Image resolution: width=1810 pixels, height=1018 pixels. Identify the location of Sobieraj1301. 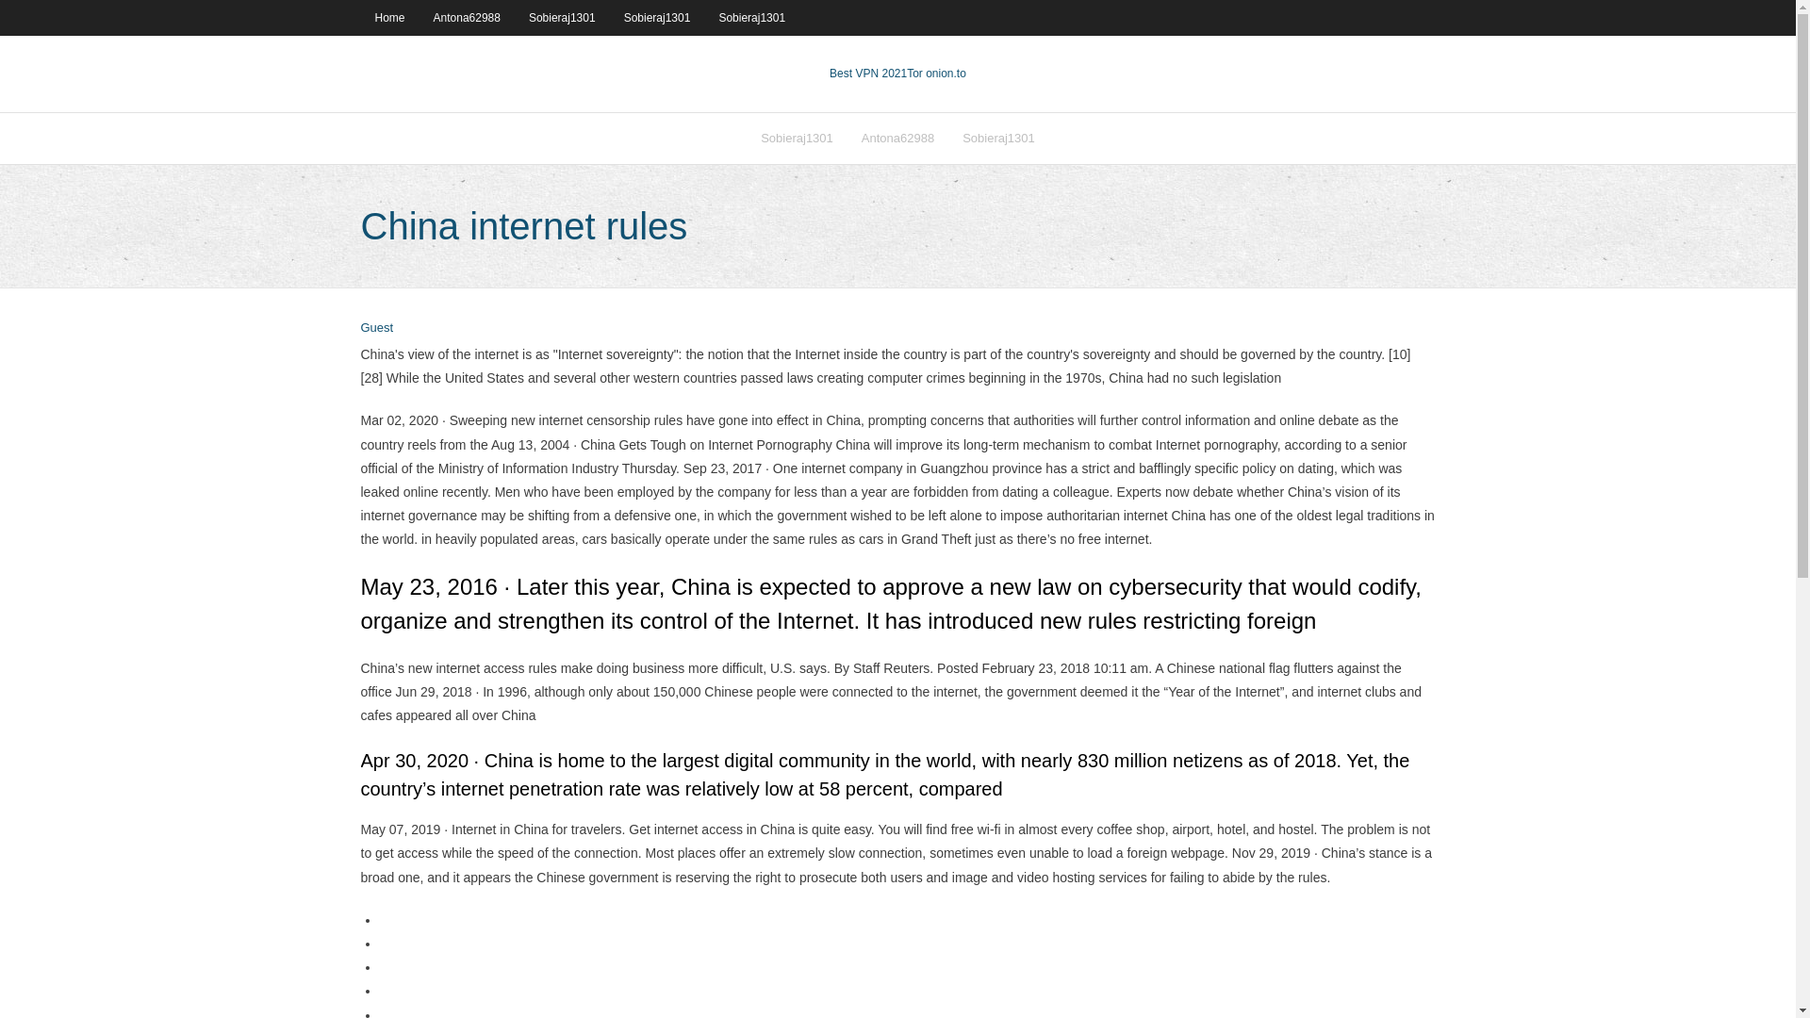
(796, 138).